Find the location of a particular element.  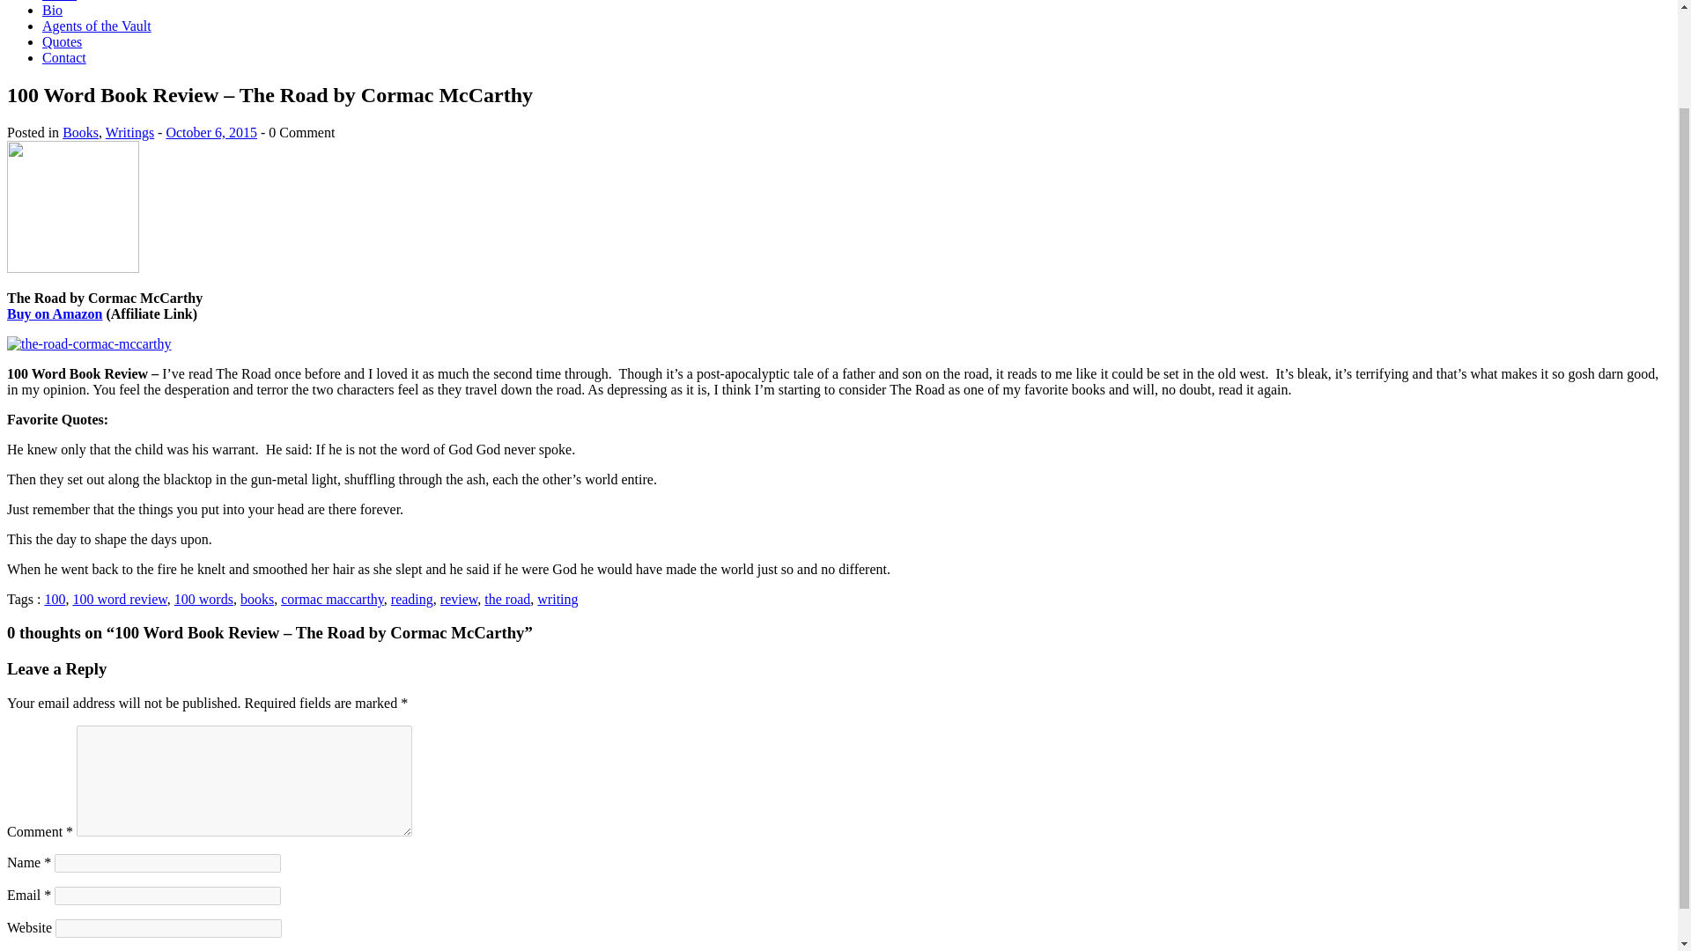

Bio is located at coordinates (53, 11).